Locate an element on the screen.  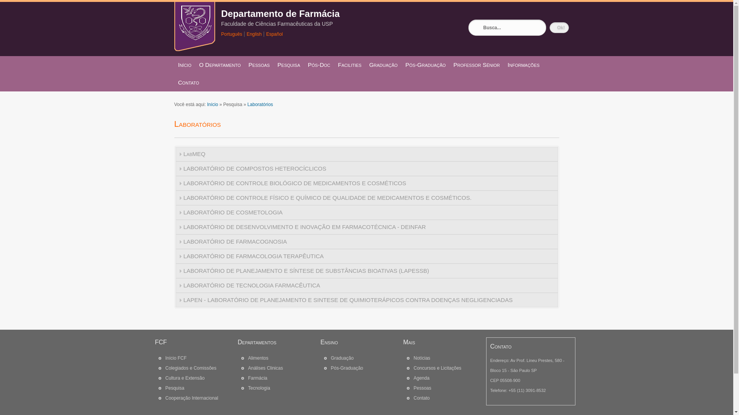
Contato is located at coordinates (421, 398).